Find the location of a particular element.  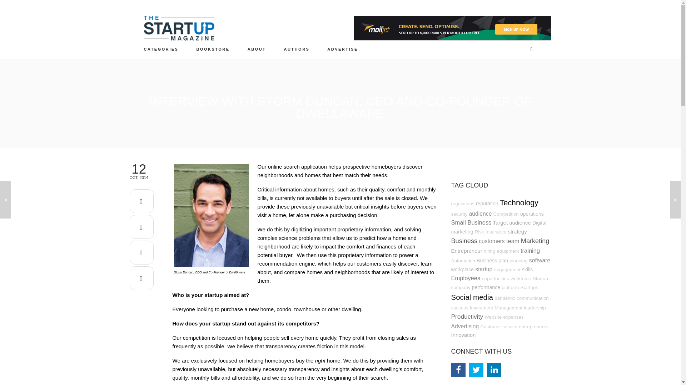

239 topics is located at coordinates (498, 227).